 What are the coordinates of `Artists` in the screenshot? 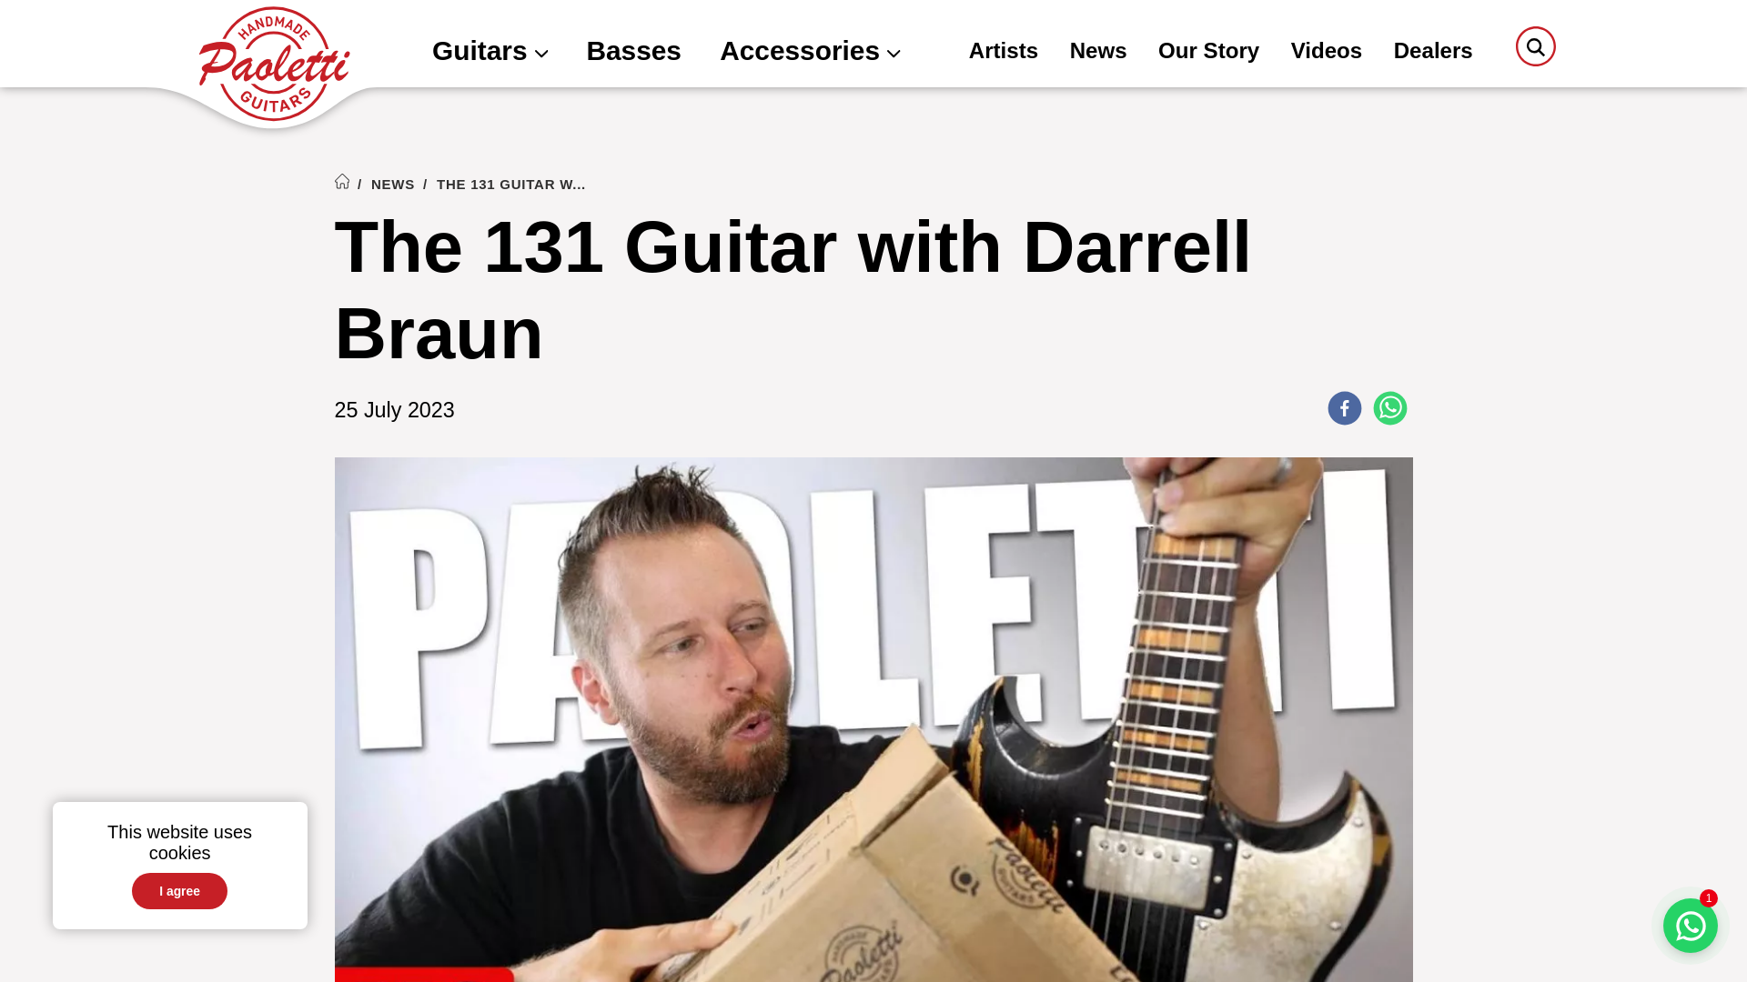 It's located at (1003, 53).